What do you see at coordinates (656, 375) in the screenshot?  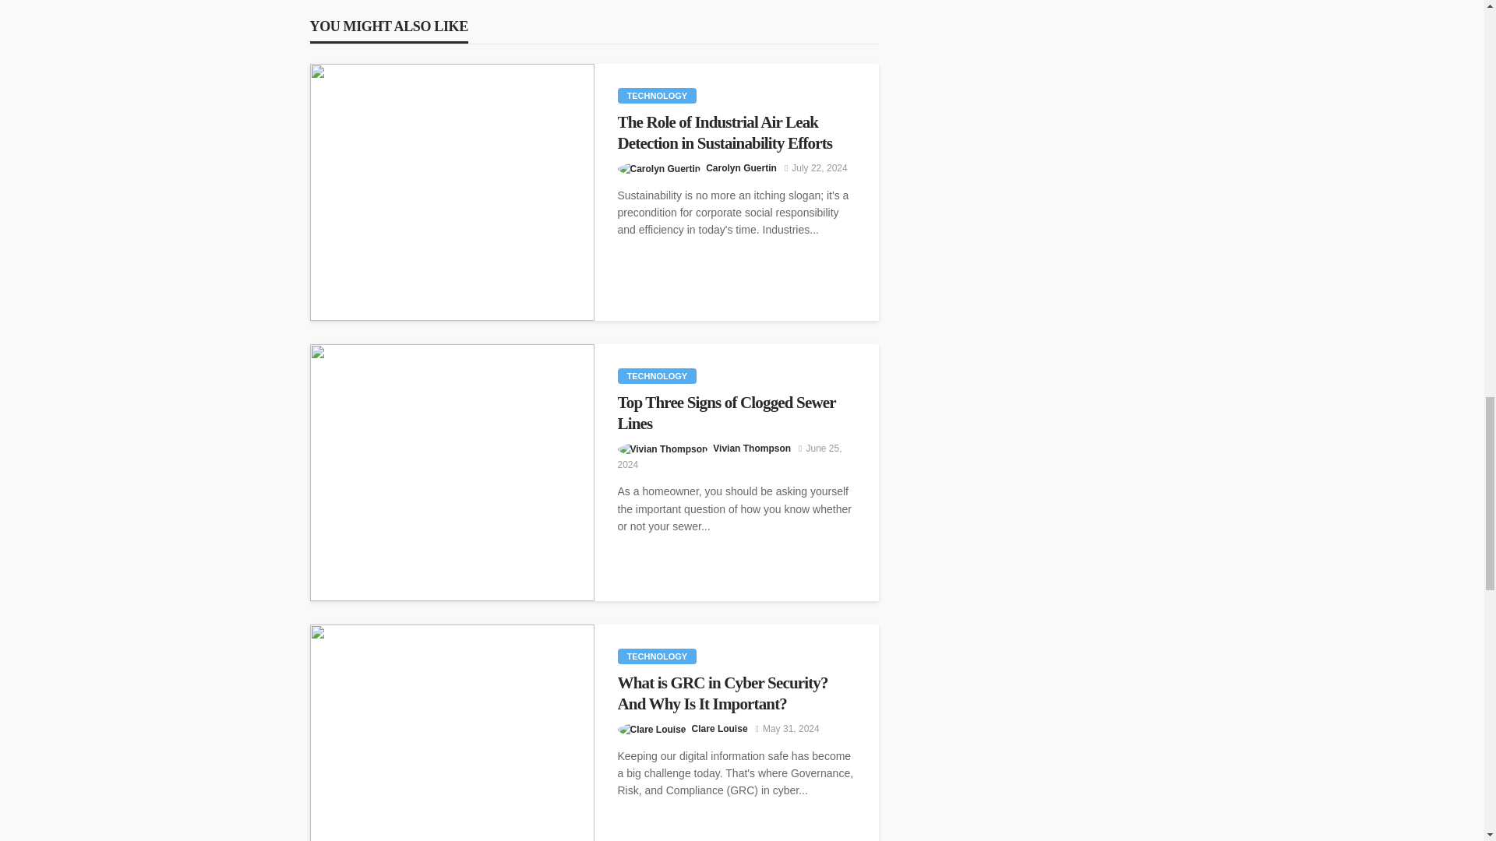 I see `Technology` at bounding box center [656, 375].